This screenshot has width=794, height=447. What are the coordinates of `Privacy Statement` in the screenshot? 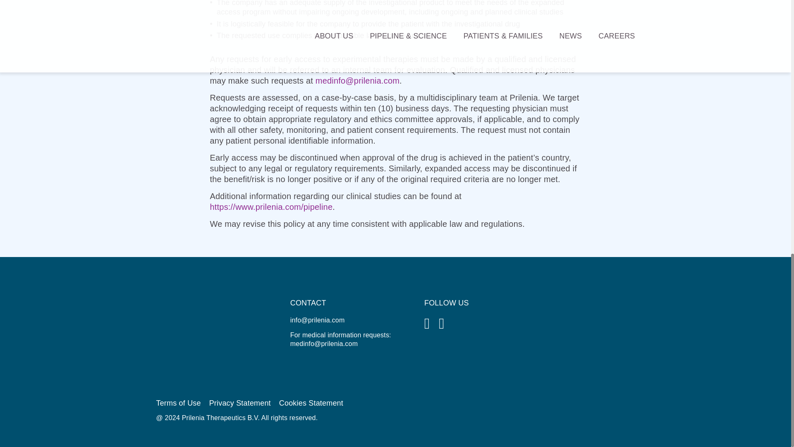 It's located at (240, 403).